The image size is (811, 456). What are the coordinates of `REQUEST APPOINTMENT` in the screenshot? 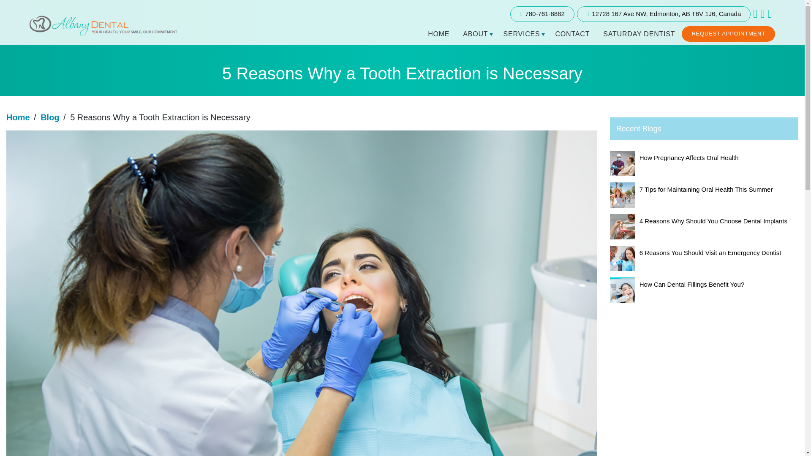 It's located at (728, 34).